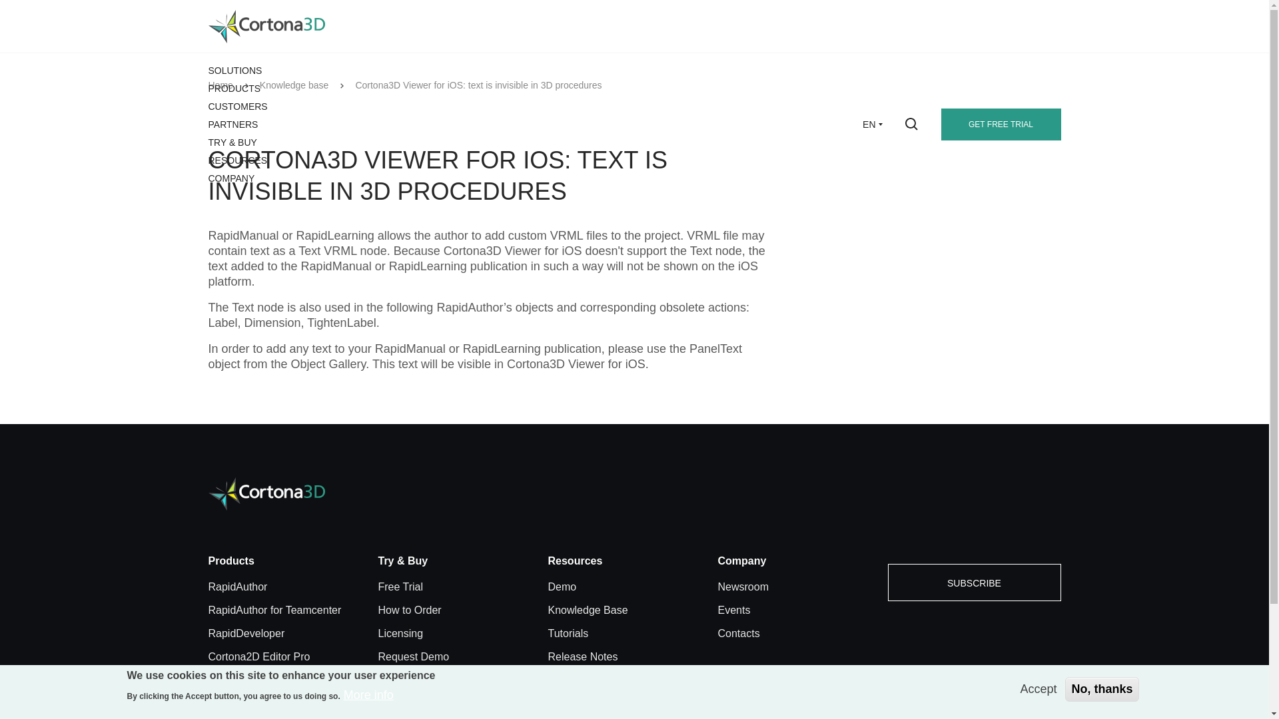 This screenshot has height=719, width=1279. What do you see at coordinates (234, 71) in the screenshot?
I see `Cortona3D solutions` at bounding box center [234, 71].